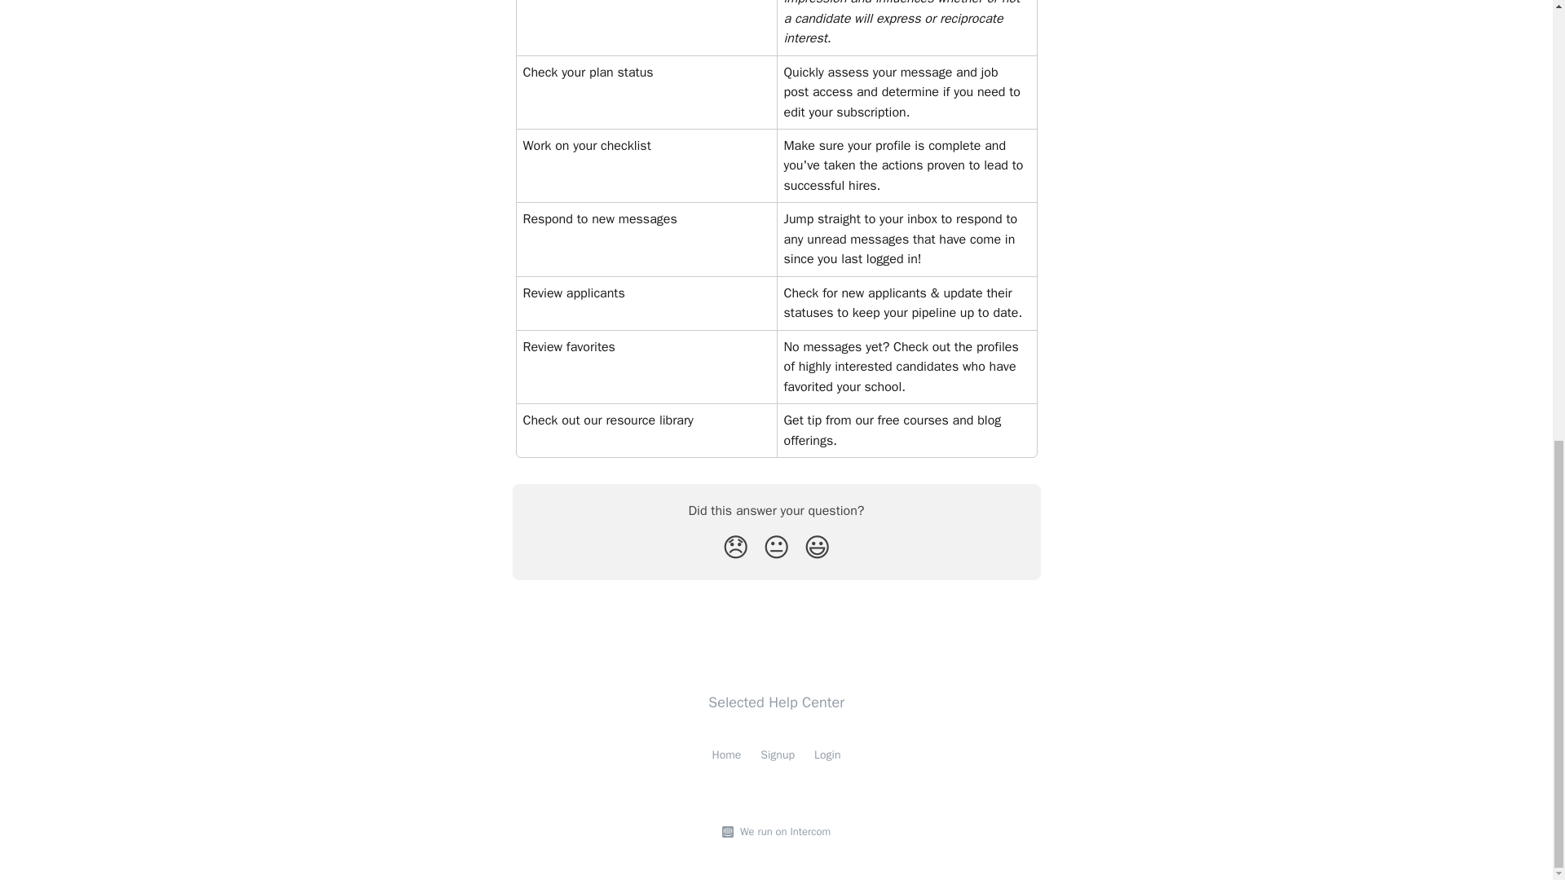  Describe the element at coordinates (776, 702) in the screenshot. I see `Selected Help Center` at that location.